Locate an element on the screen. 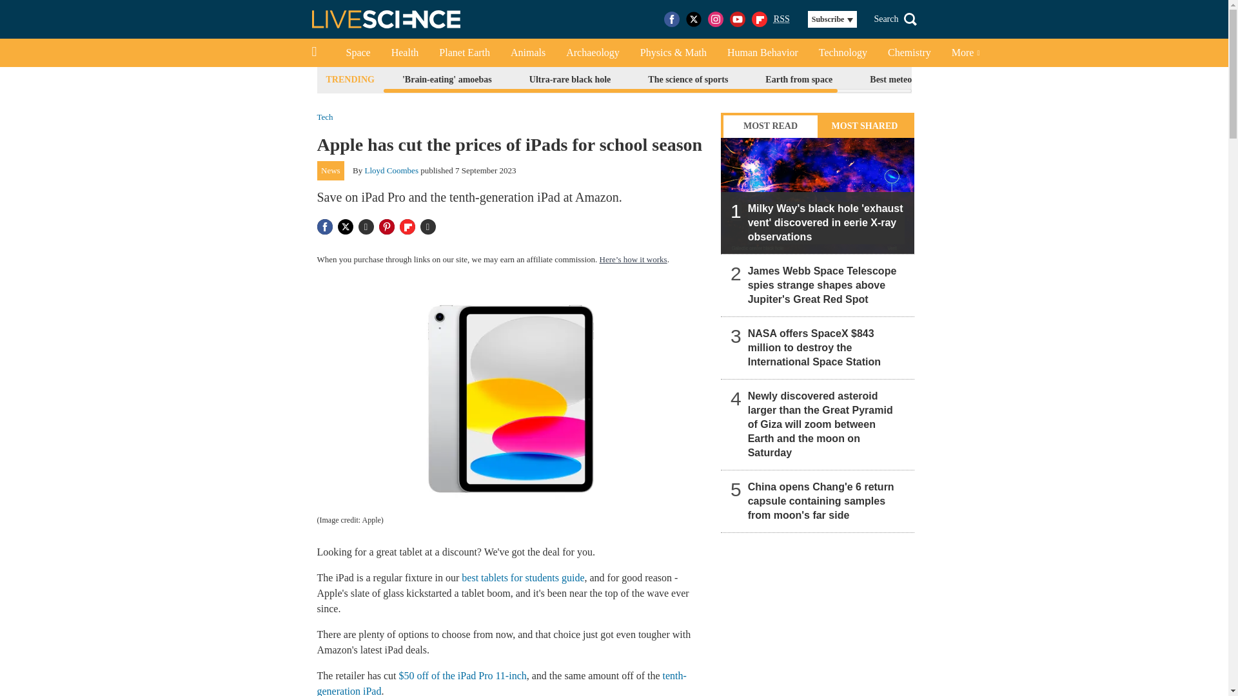  Space is located at coordinates (357, 53).